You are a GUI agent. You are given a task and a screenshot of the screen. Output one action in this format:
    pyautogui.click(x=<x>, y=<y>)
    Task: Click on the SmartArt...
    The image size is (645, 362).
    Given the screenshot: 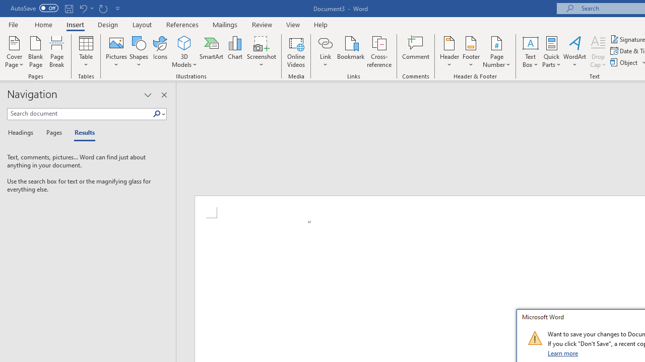 What is the action you would take?
    pyautogui.click(x=212, y=51)
    